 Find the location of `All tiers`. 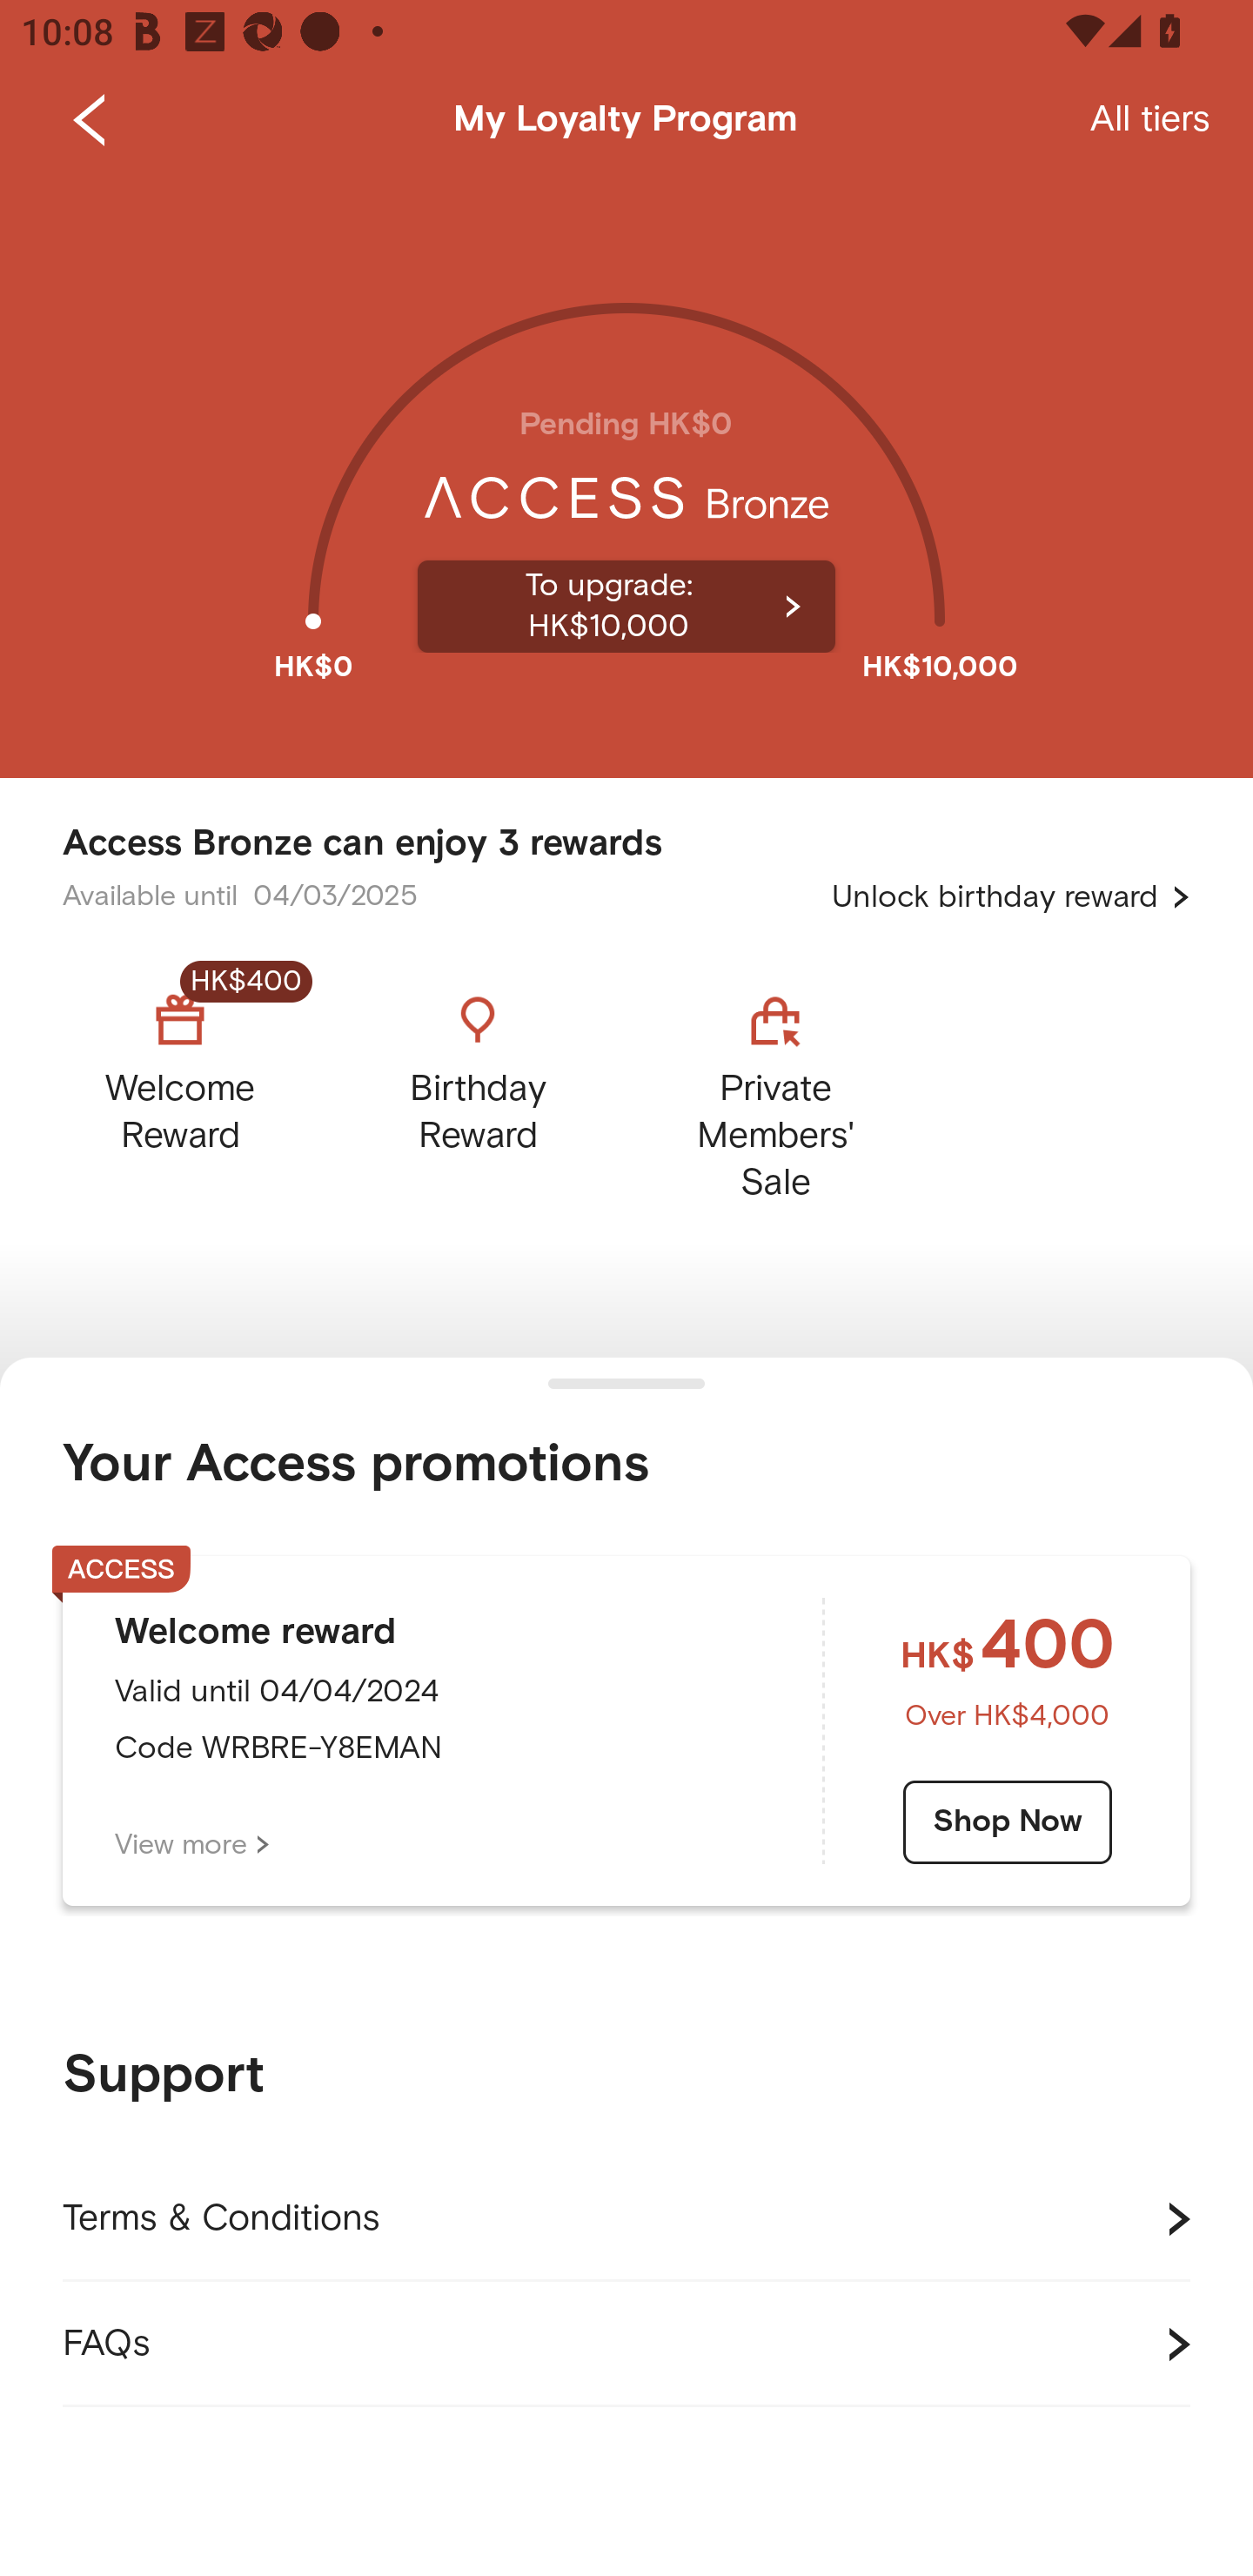

All tiers is located at coordinates (1150, 120).